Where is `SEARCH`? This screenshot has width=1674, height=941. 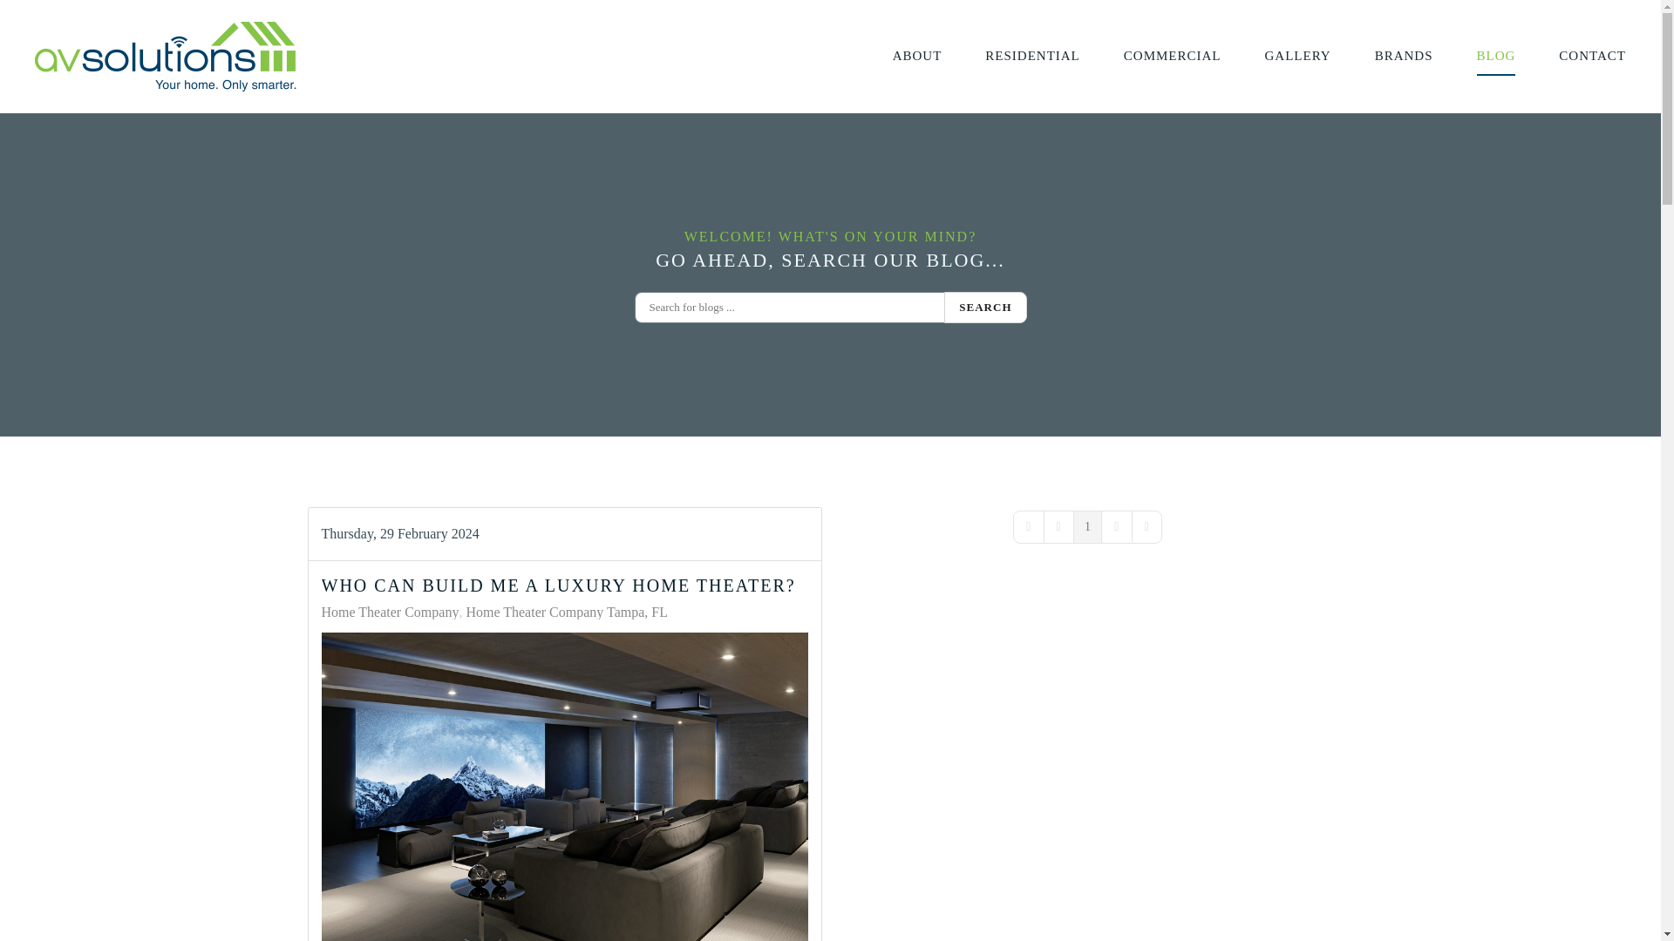 SEARCH is located at coordinates (984, 307).